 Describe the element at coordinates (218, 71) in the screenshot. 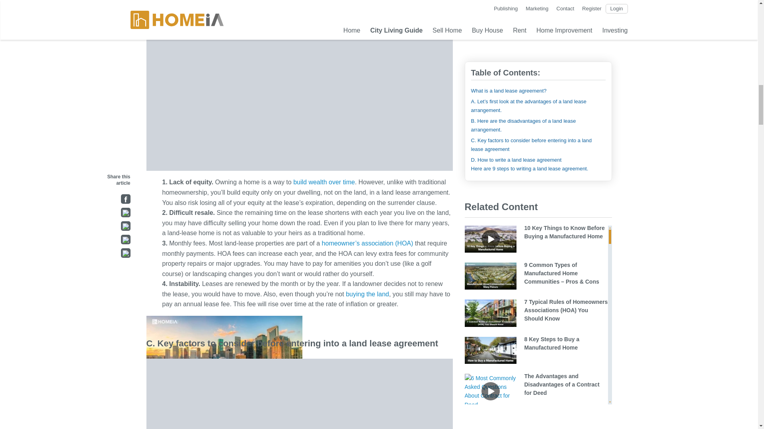

I see `The 10 Cheapest Places to Live in Texas` at that location.